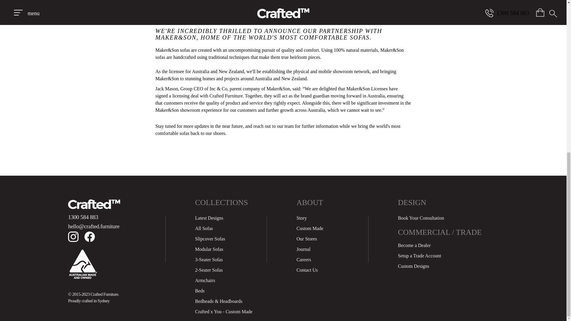 This screenshot has width=571, height=321. Describe the element at coordinates (209, 270) in the screenshot. I see `2-Seater Sofas` at that location.